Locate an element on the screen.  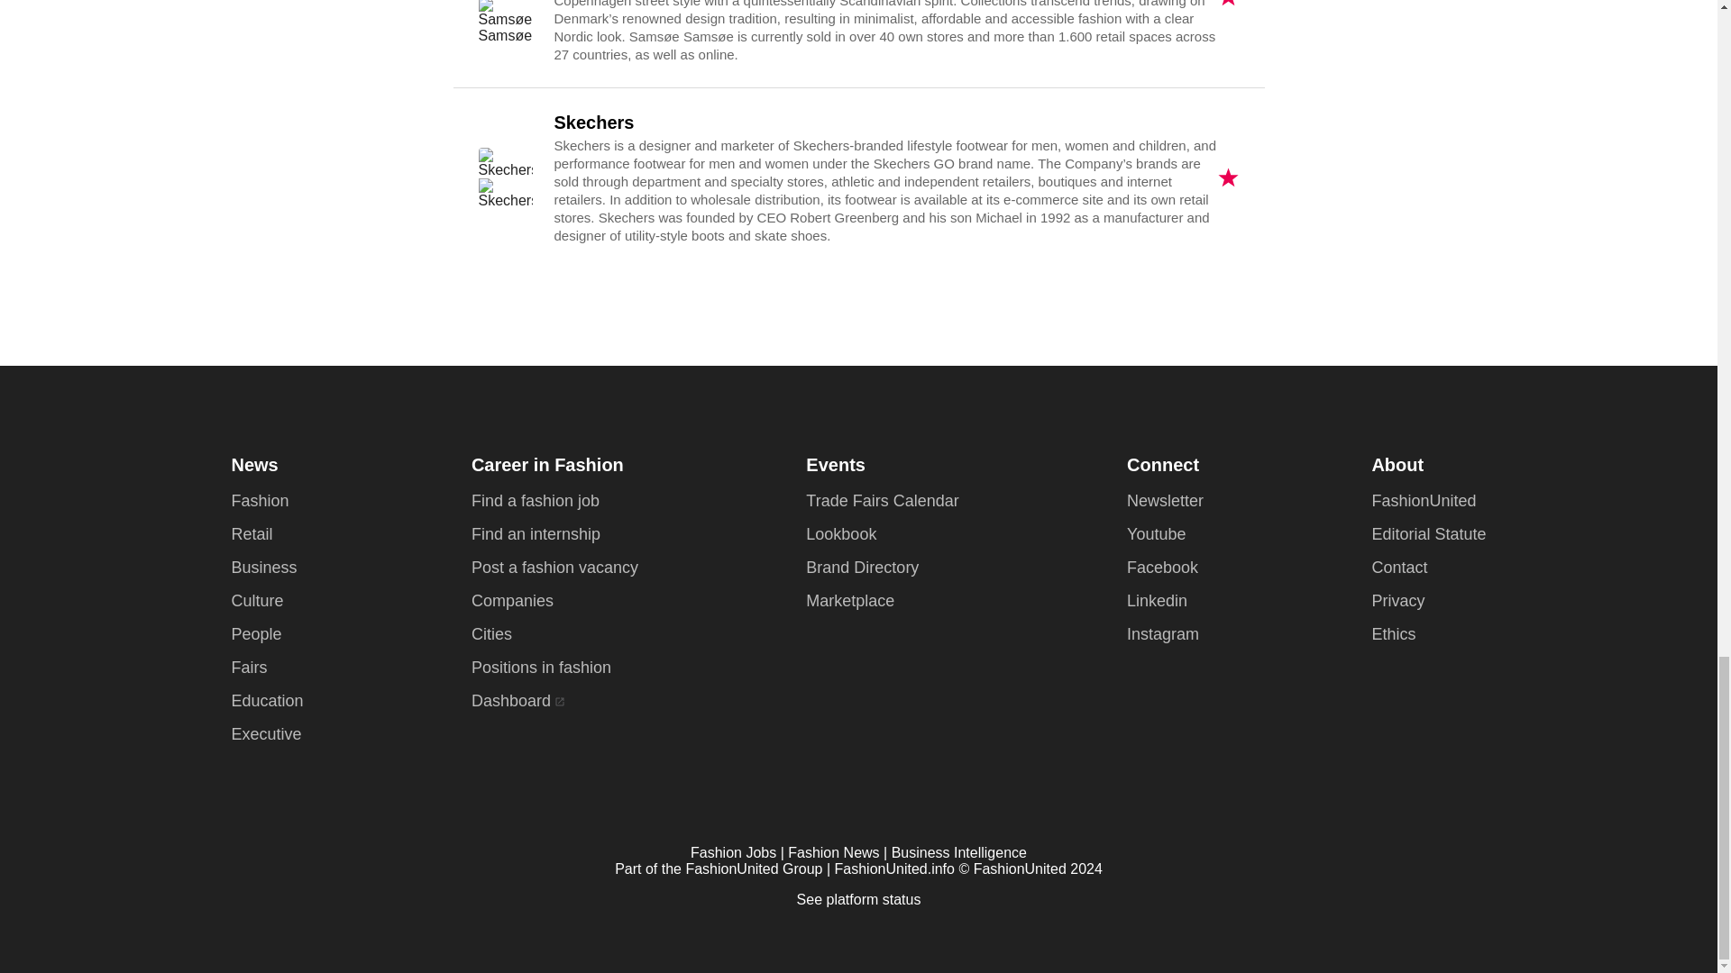
Fashion is located at coordinates (260, 501).